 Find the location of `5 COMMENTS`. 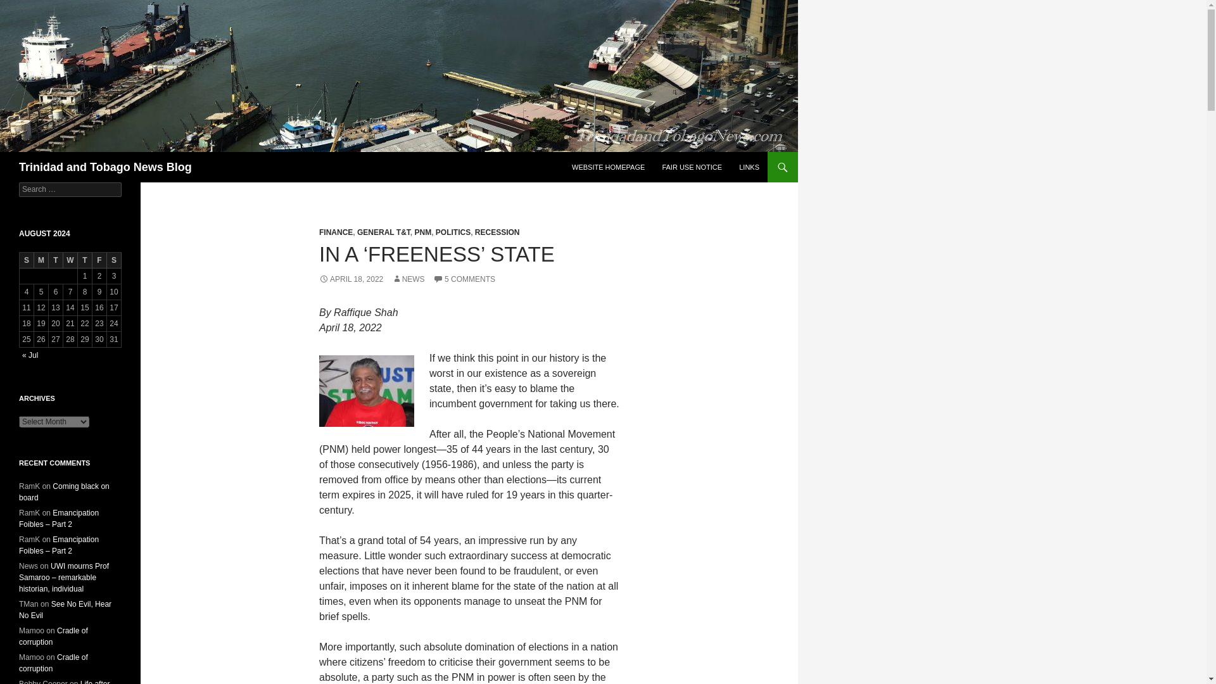

5 COMMENTS is located at coordinates (464, 279).